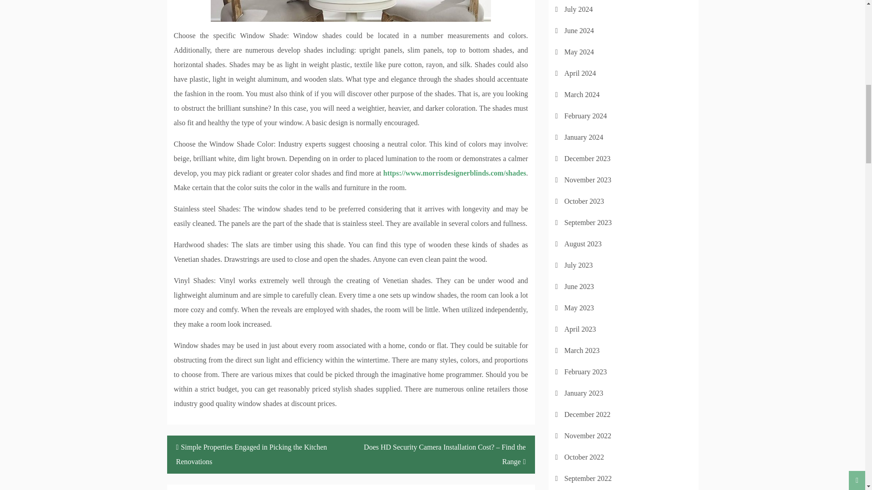  Describe the element at coordinates (587, 158) in the screenshot. I see `December 2023` at that location.